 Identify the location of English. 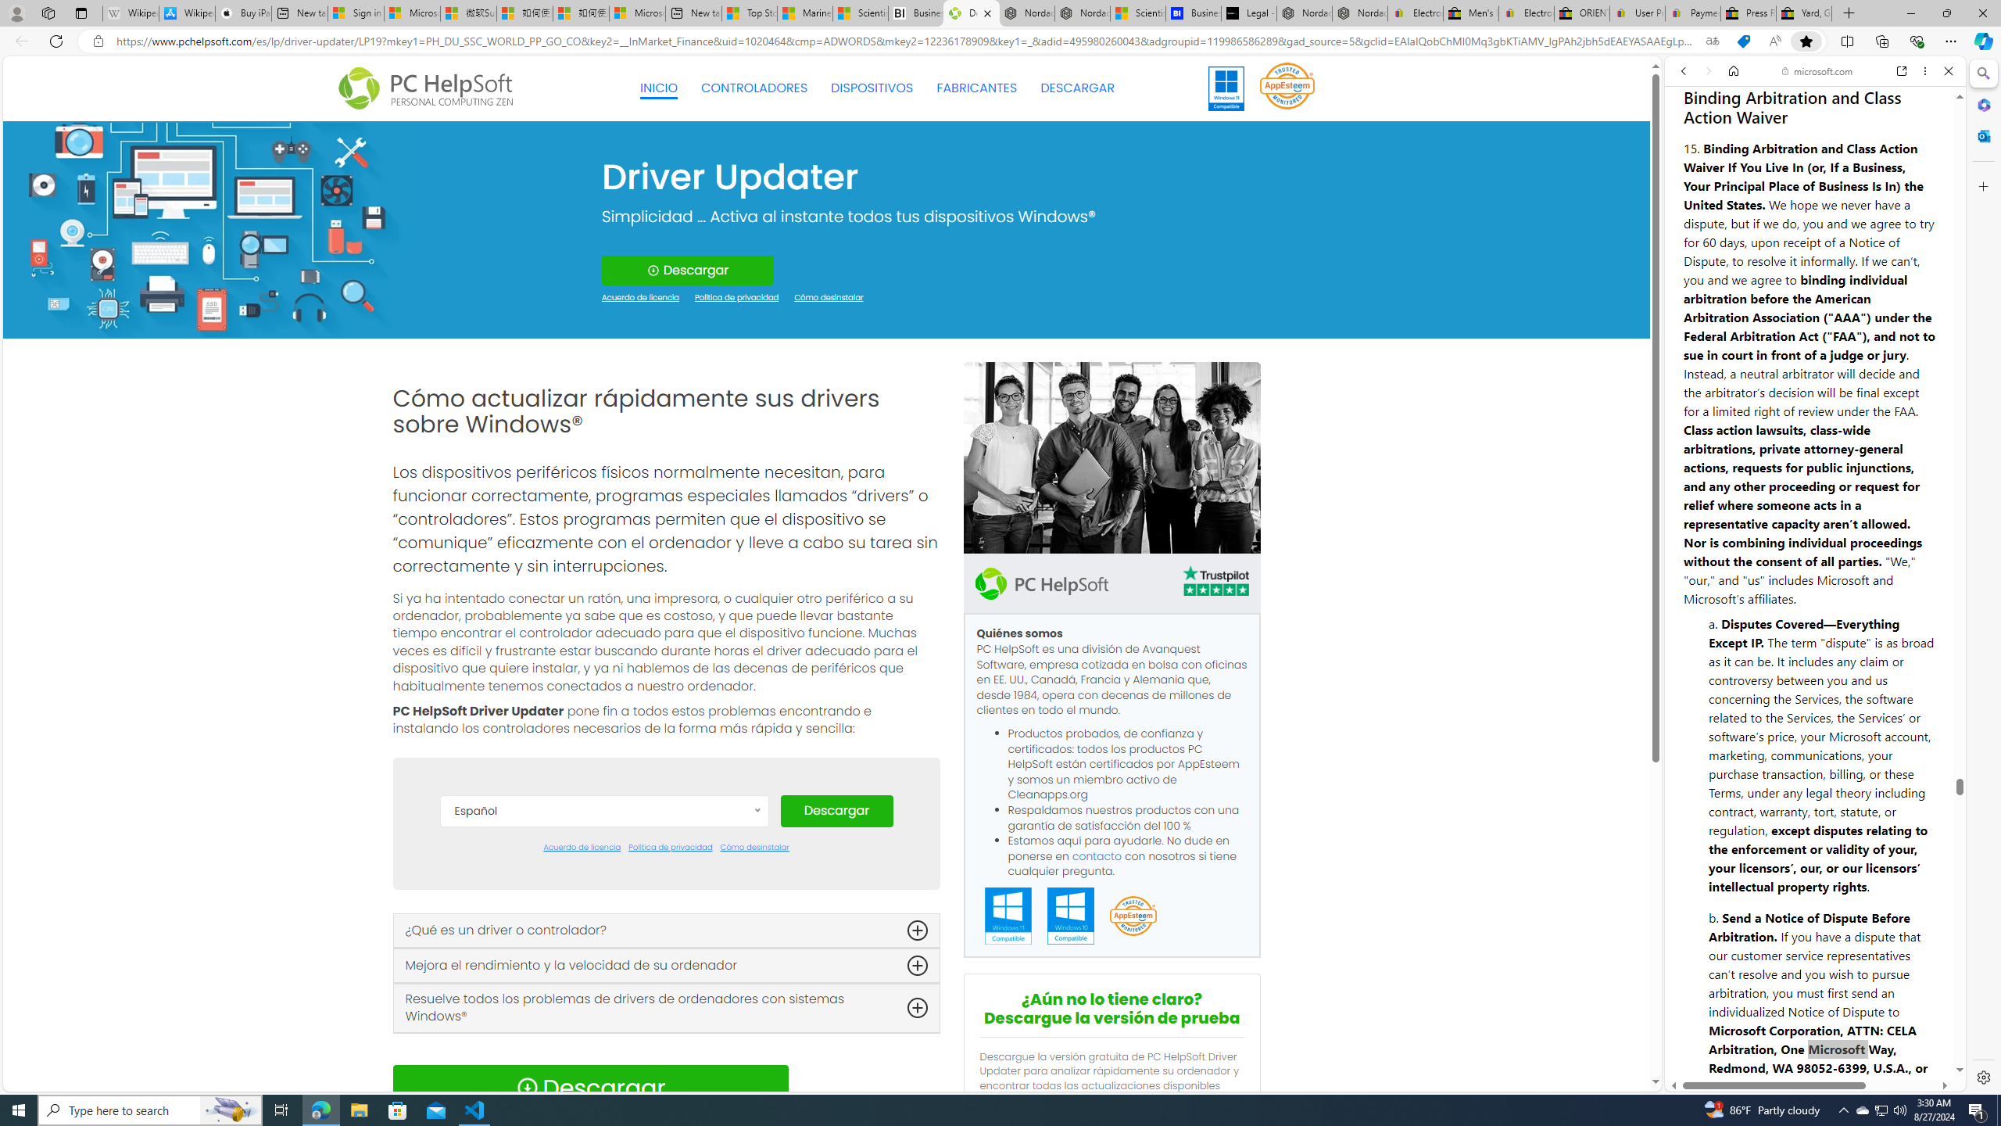
(603, 956).